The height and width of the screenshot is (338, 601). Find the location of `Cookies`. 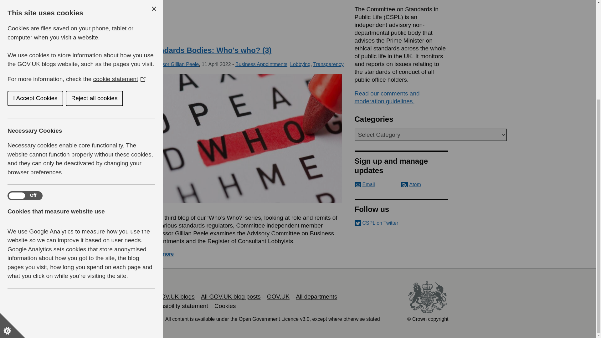

Cookies is located at coordinates (225, 306).